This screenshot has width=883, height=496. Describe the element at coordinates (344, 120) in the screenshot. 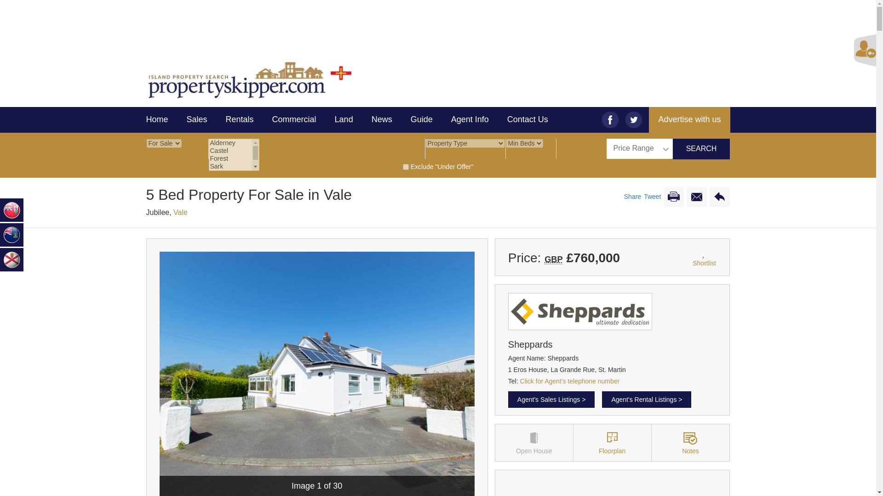

I see `Land` at that location.